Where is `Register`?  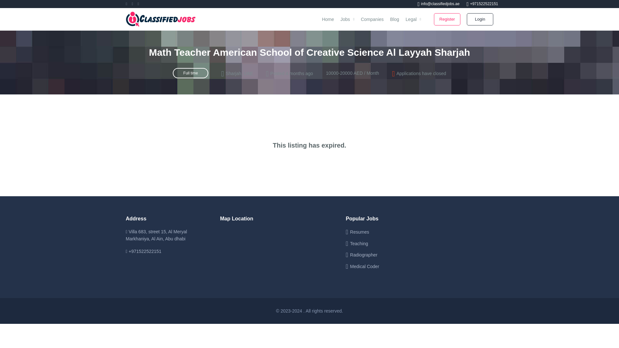 Register is located at coordinates (447, 19).